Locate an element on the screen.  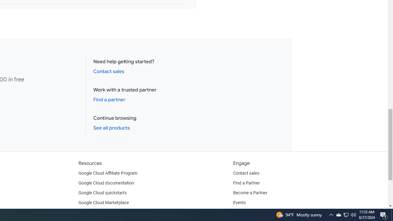
Google Cloud documentation is located at coordinates (106, 183).